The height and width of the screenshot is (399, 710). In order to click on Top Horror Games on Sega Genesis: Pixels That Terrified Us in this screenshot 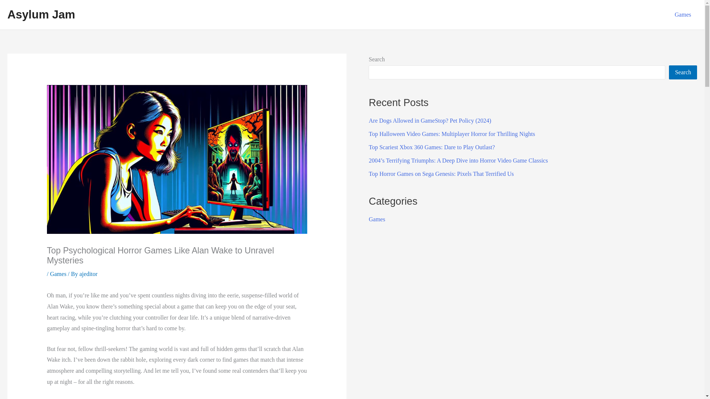, I will do `click(441, 174)`.